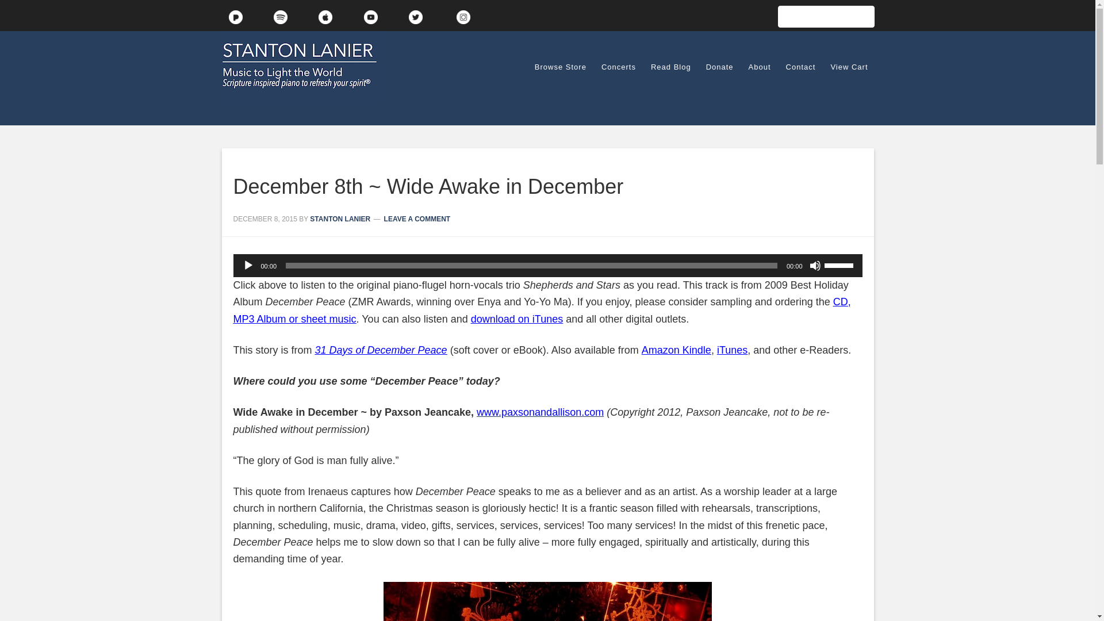  Describe the element at coordinates (417, 218) in the screenshot. I see `LEAVE A COMMENT` at that location.